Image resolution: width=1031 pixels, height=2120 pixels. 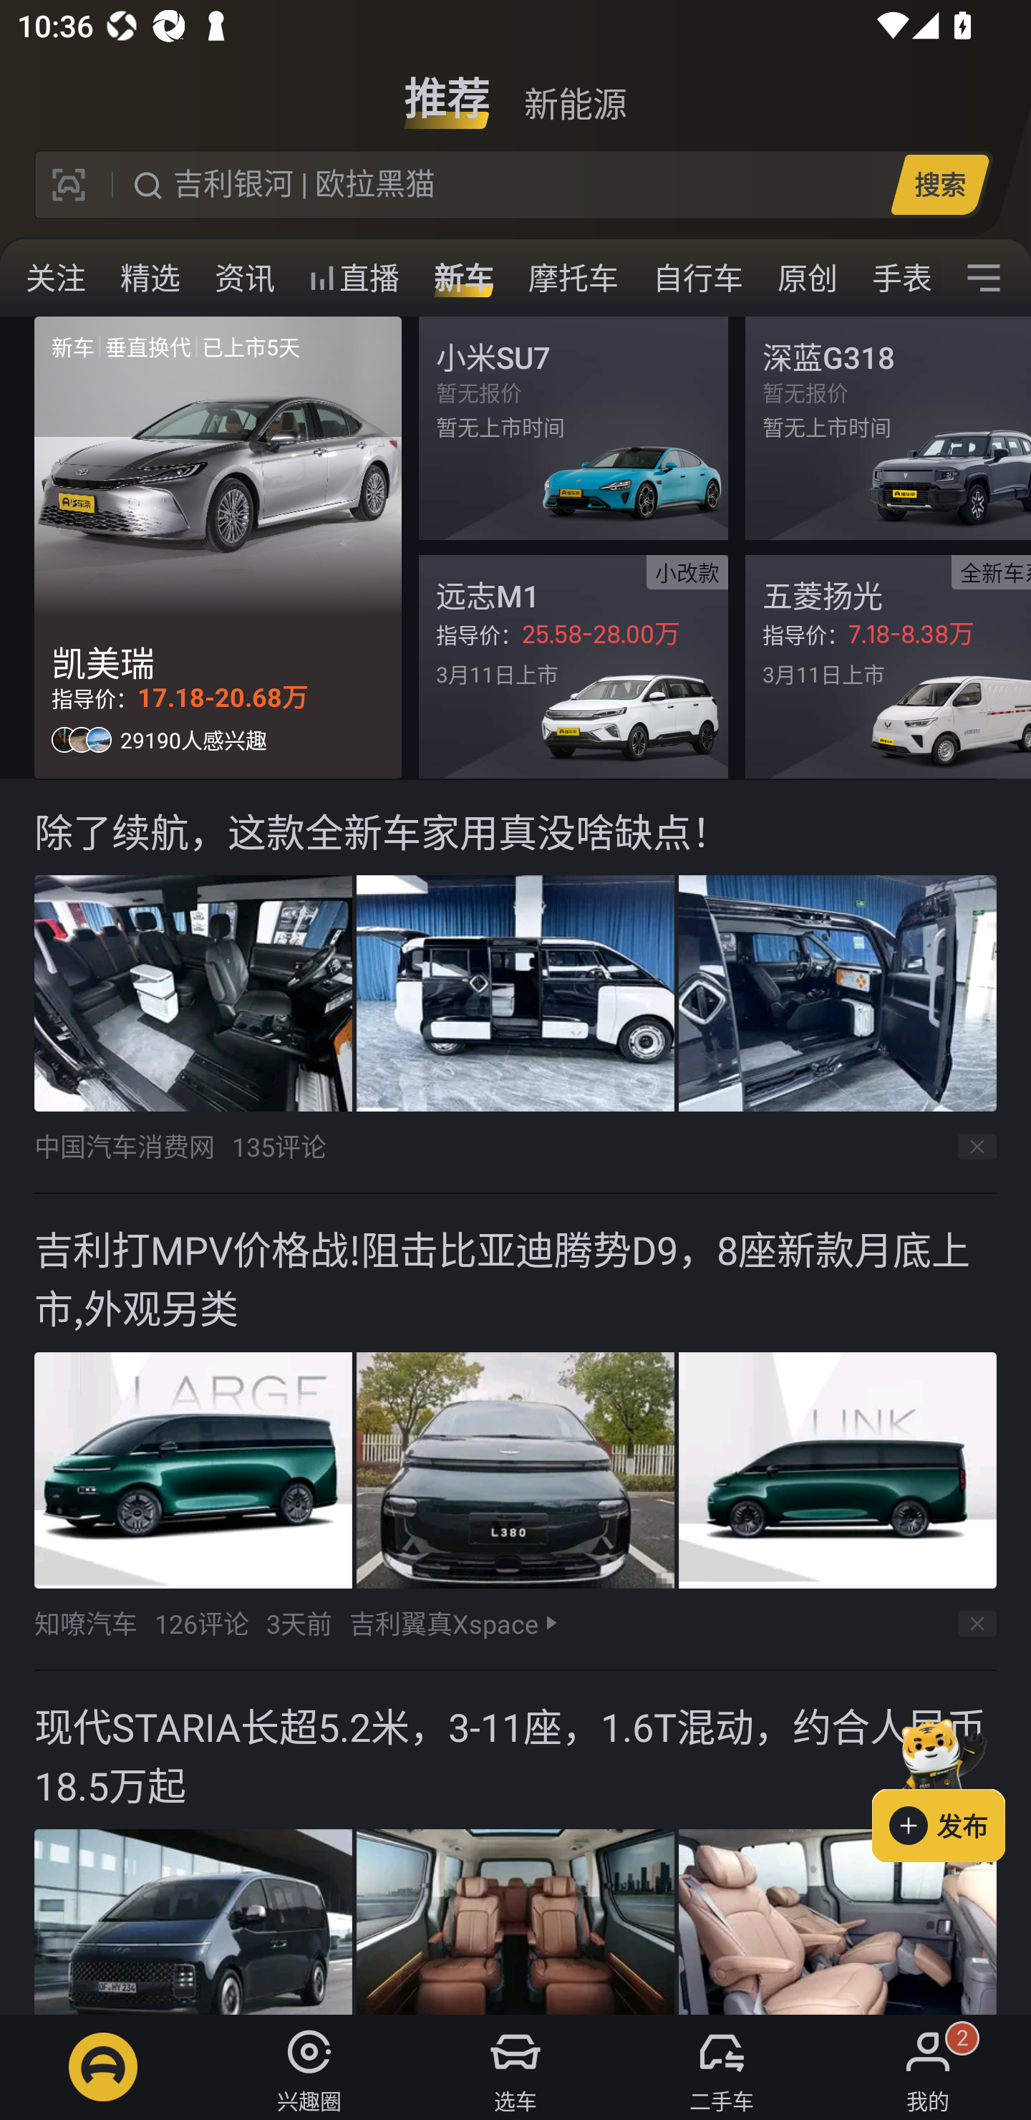 I want to click on 全新车系指导价：7.18-8.38万, so click(x=888, y=666).